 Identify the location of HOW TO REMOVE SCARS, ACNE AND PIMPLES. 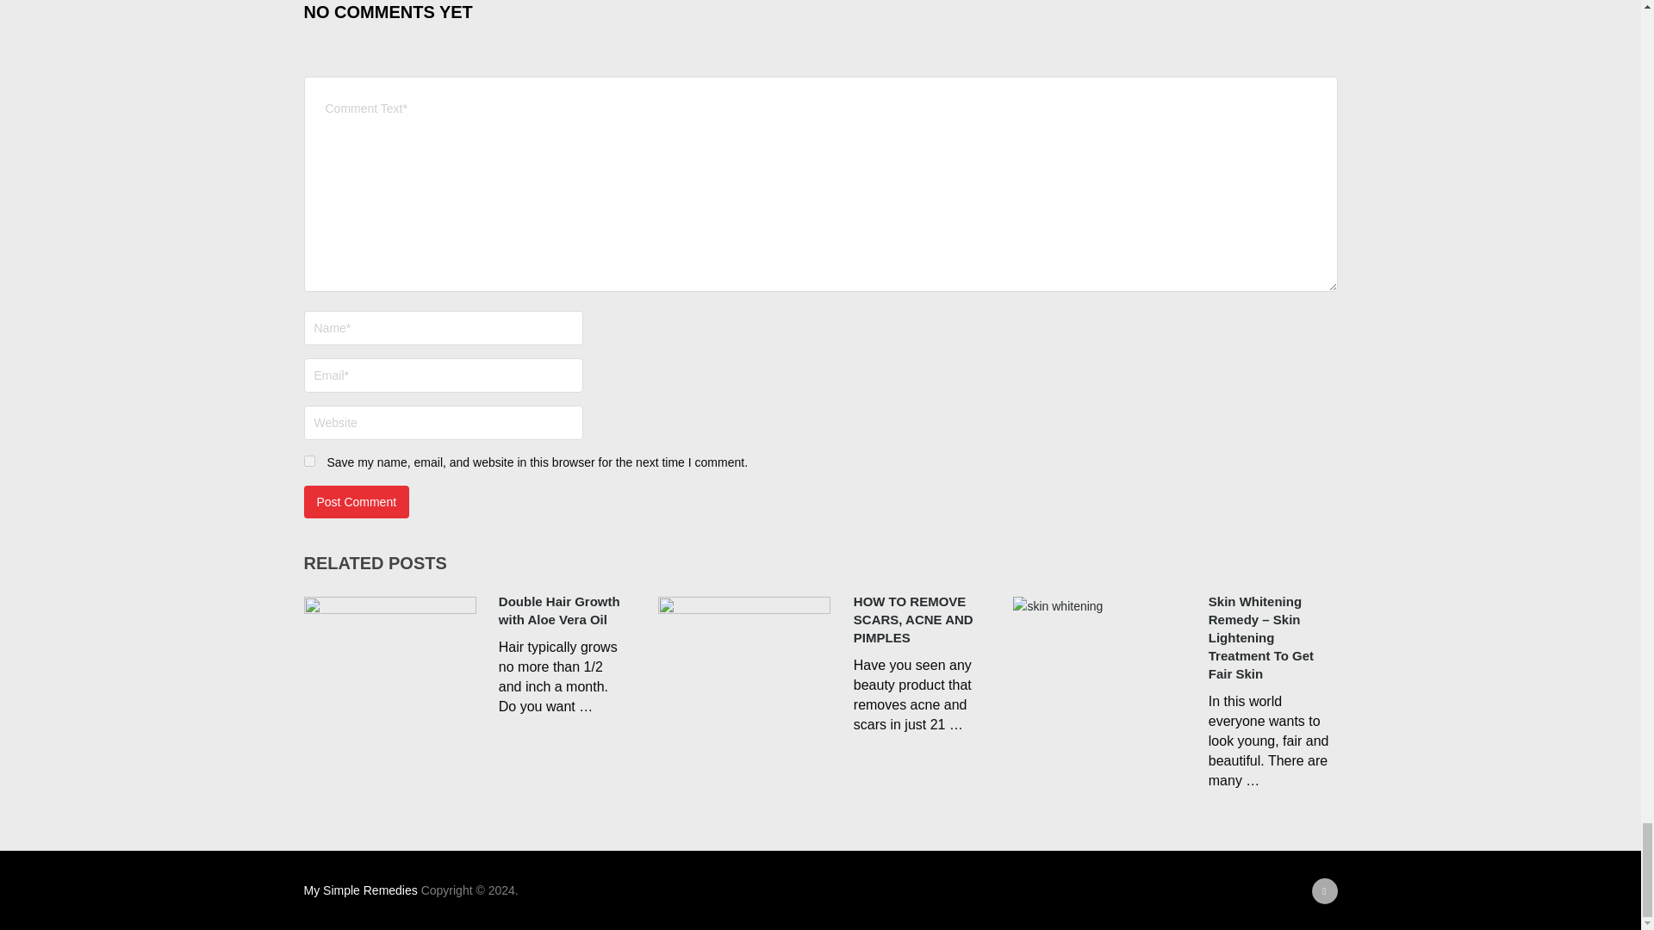
(744, 656).